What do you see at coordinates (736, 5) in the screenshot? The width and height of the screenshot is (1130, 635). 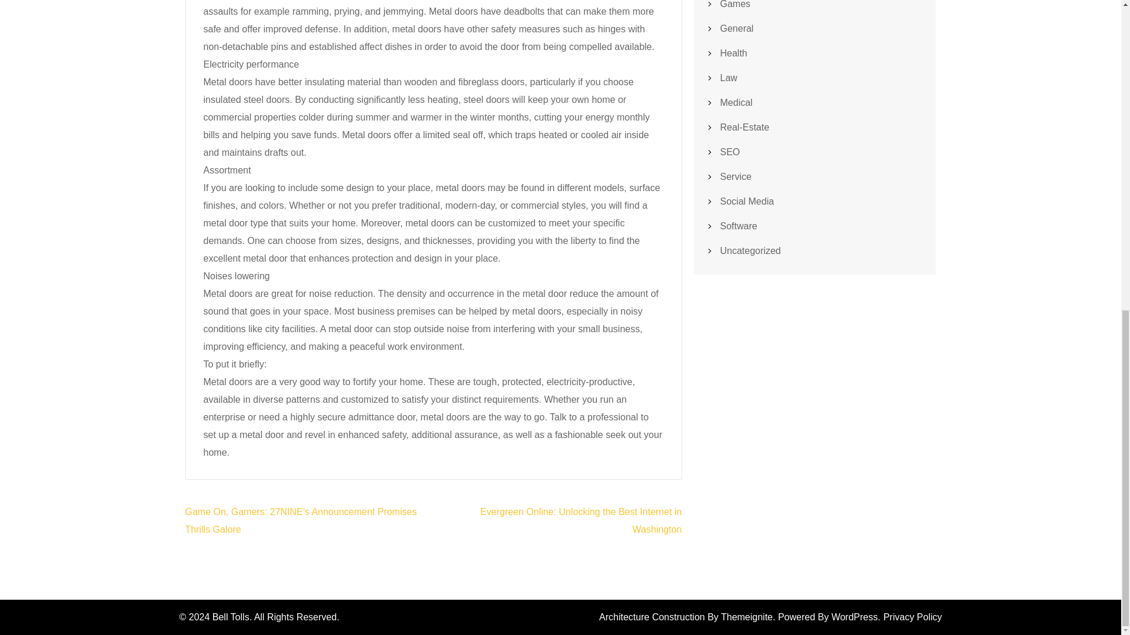 I see `Games` at bounding box center [736, 5].